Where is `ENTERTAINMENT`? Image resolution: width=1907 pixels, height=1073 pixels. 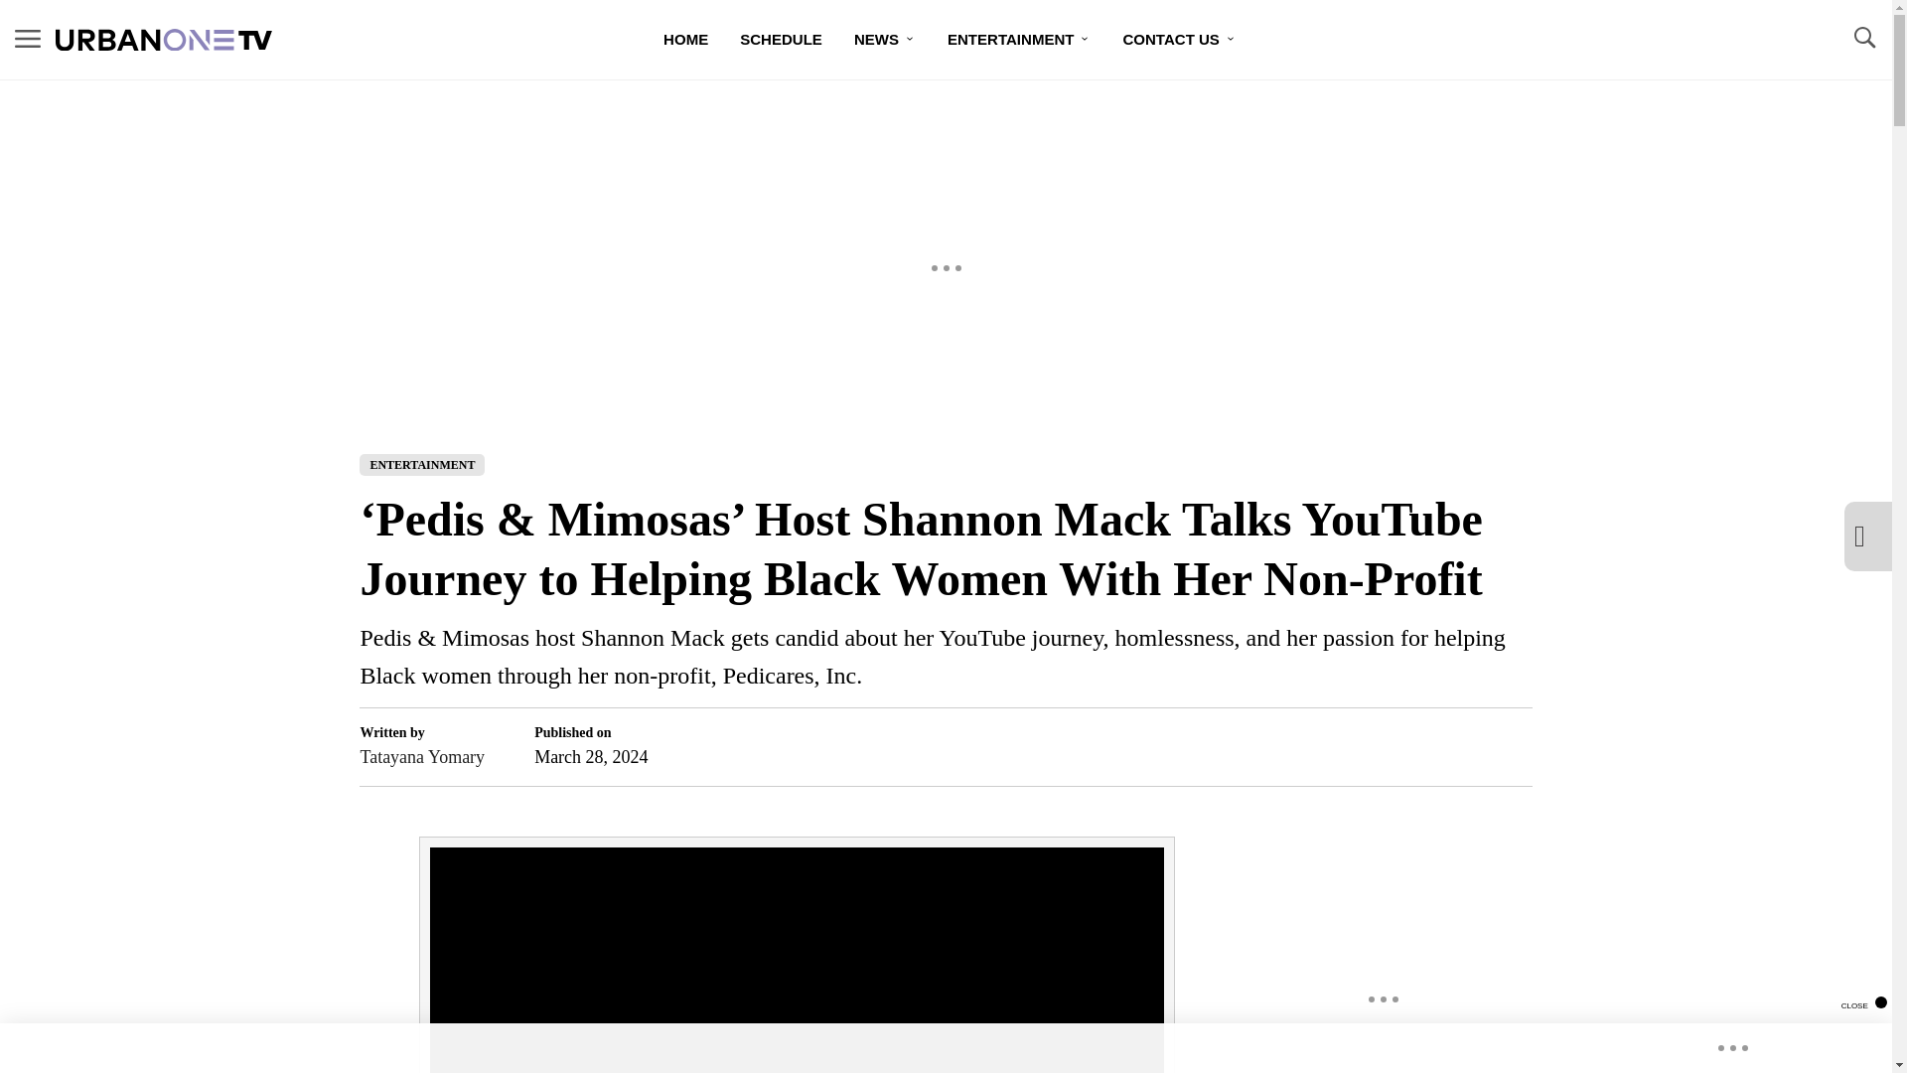 ENTERTAINMENT is located at coordinates (1019, 40).